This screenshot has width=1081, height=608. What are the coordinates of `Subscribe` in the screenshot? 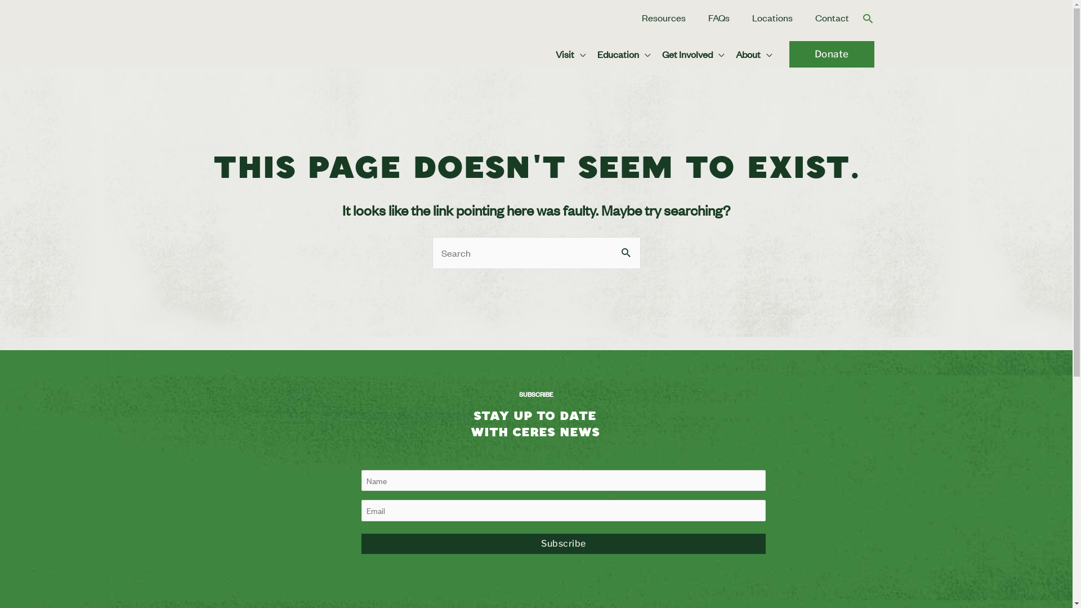 It's located at (564, 544).